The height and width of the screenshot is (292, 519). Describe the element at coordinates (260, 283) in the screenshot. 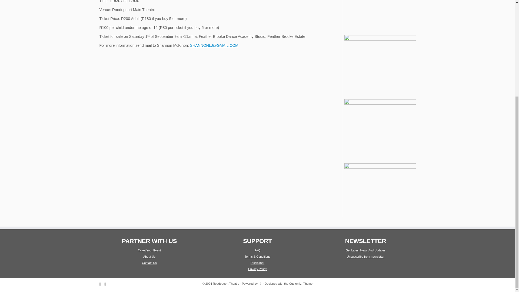

I see `Powered by WordPress` at that location.